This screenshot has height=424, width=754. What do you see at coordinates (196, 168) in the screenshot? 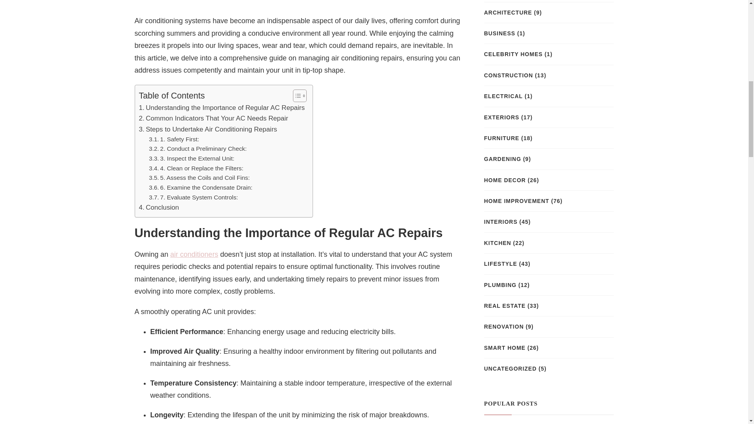
I see `4. Clean or Replace the Filters:` at bounding box center [196, 168].